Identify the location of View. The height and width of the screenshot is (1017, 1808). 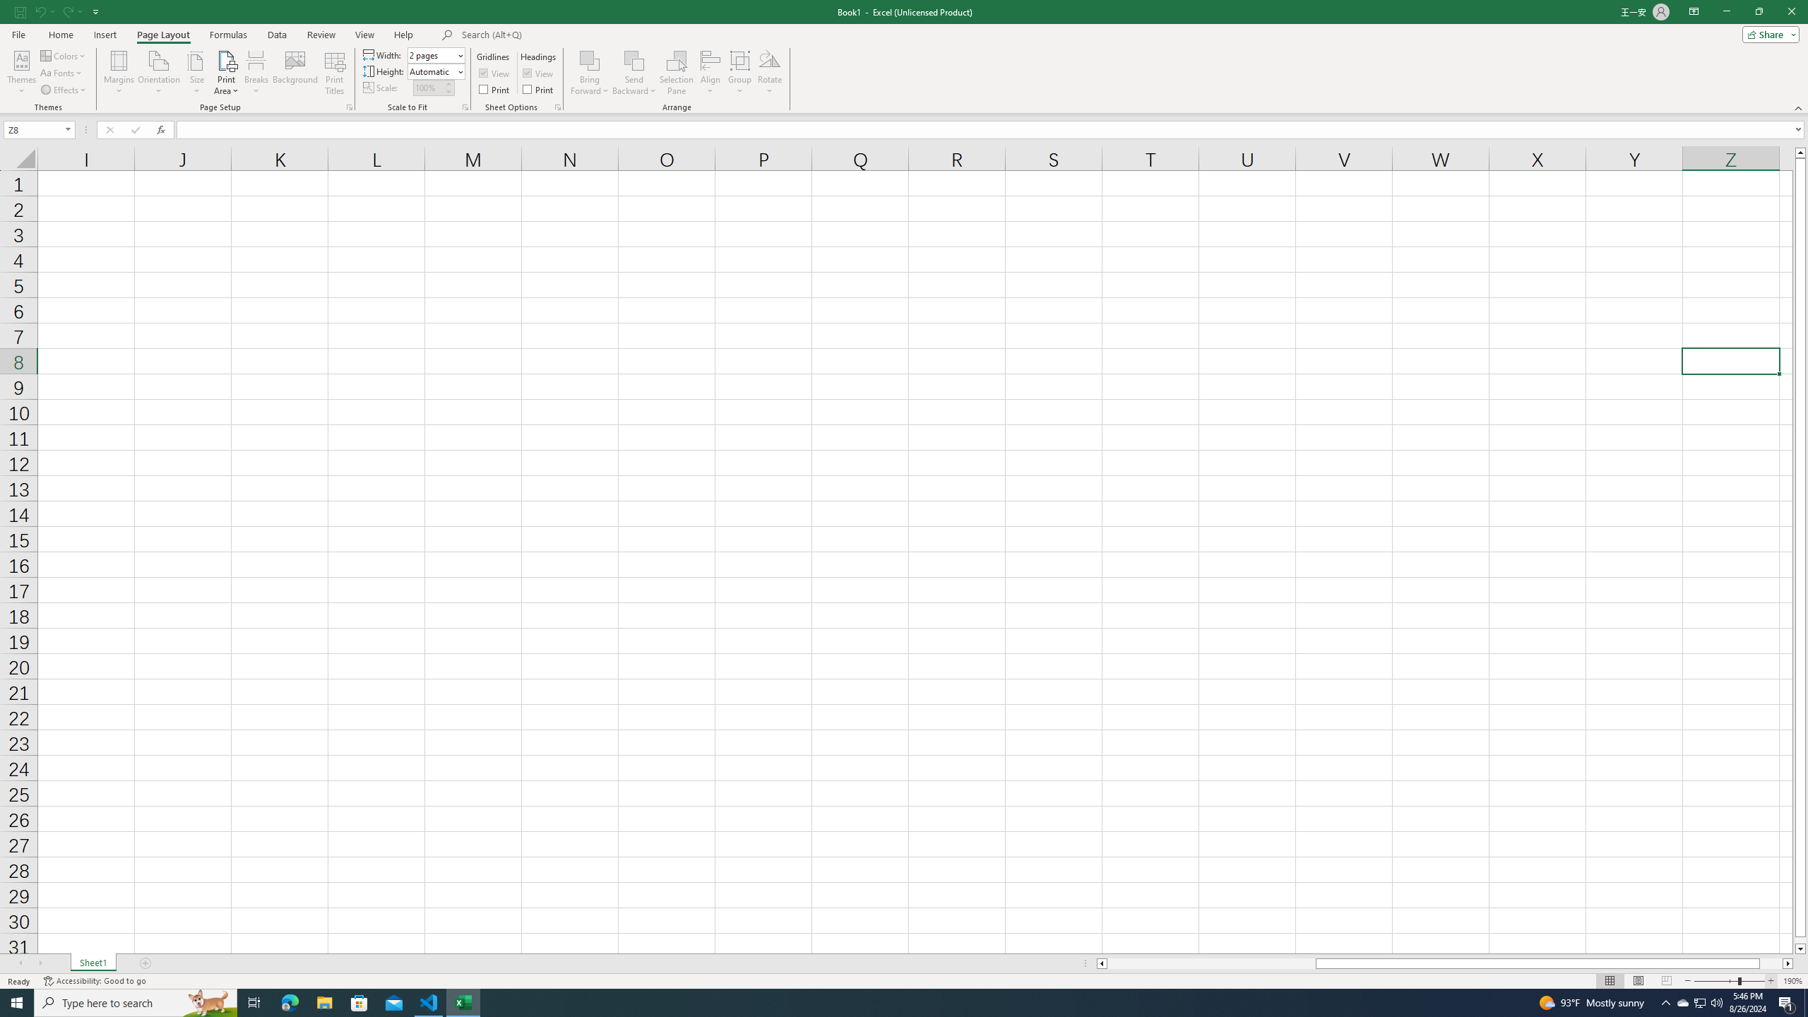
(540, 73).